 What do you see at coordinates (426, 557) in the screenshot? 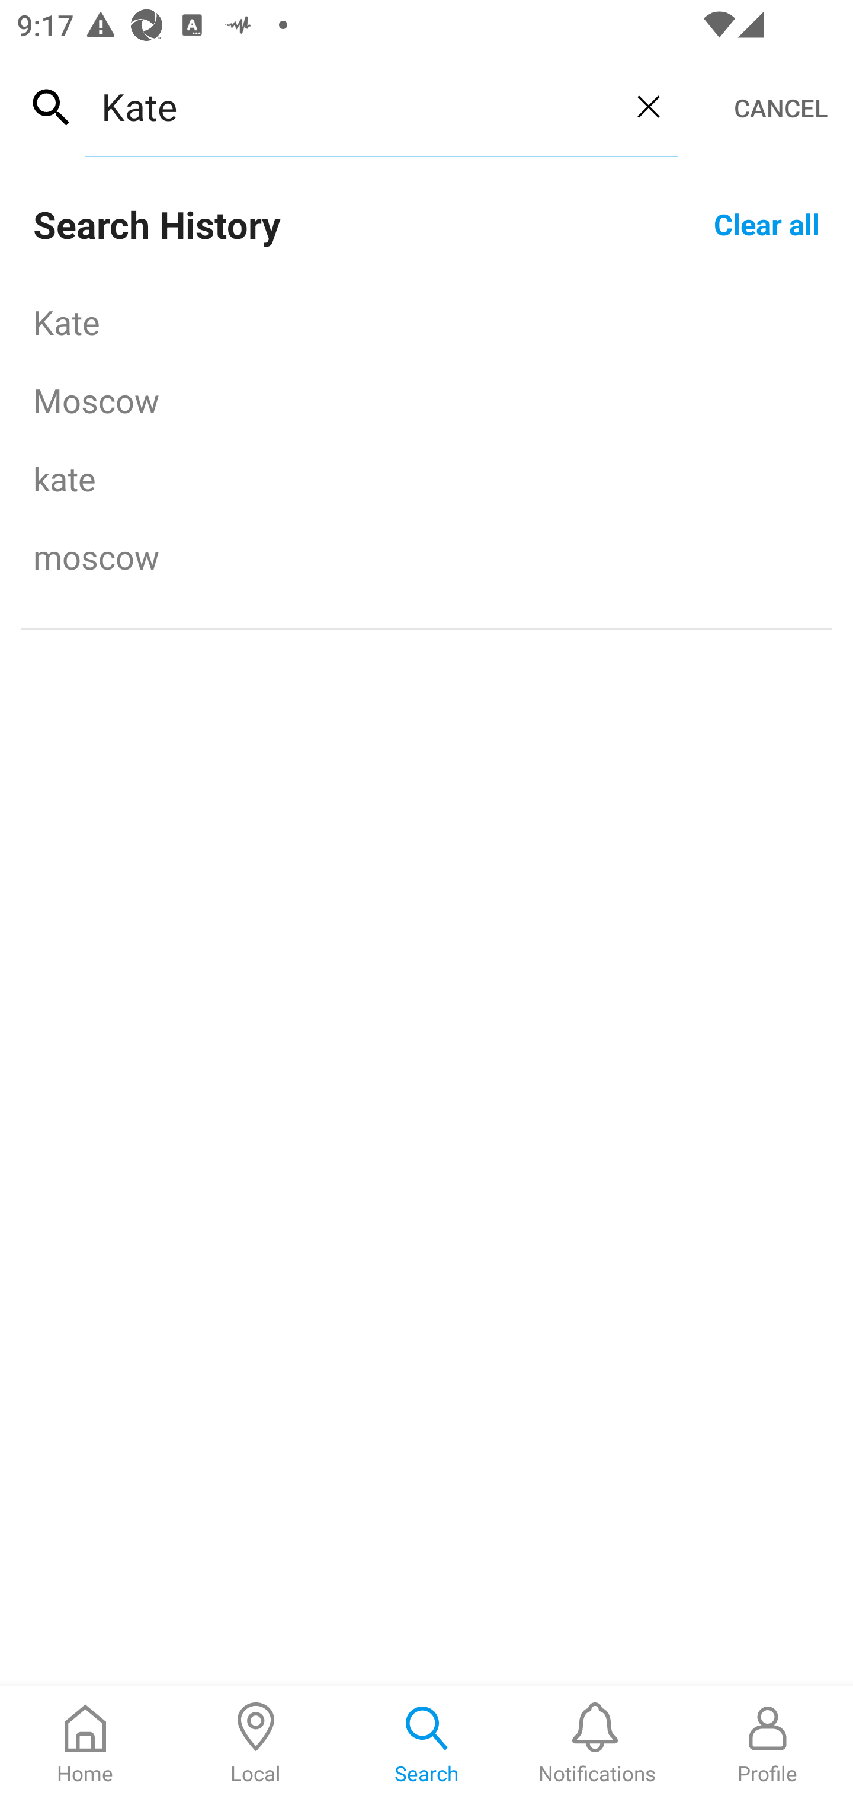
I see `moscow` at bounding box center [426, 557].